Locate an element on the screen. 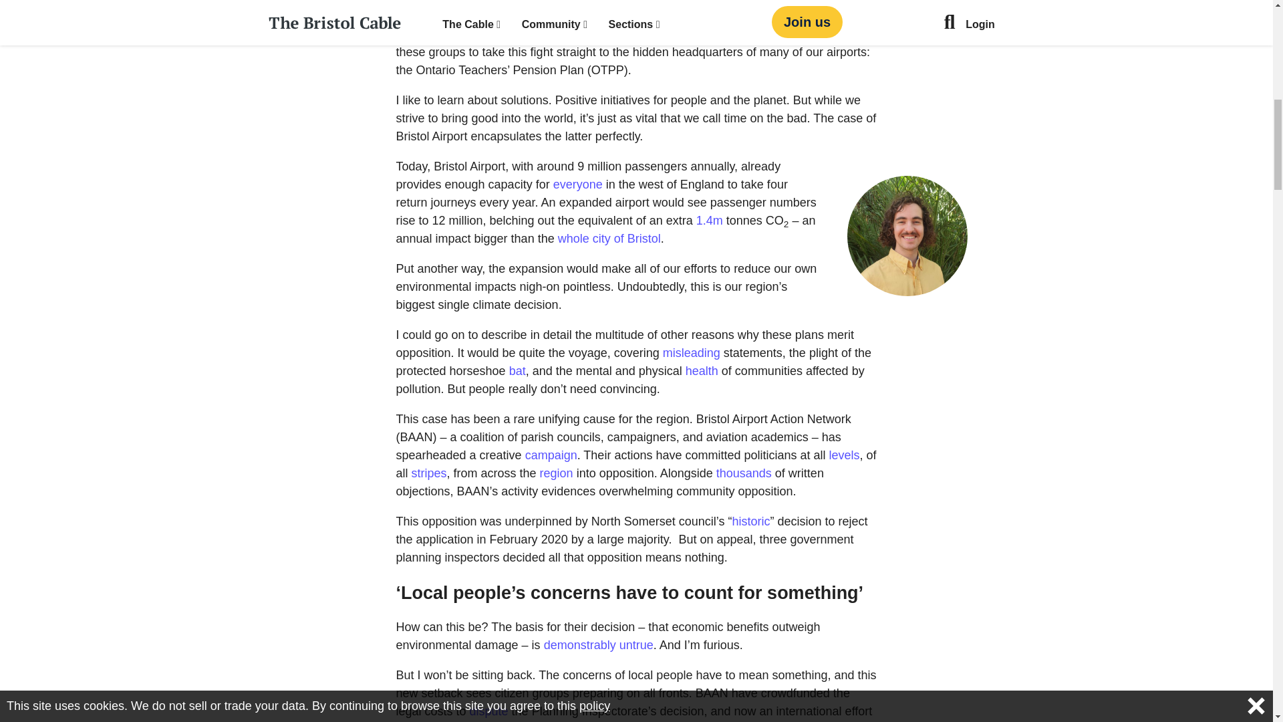 The width and height of the screenshot is (1283, 722). health is located at coordinates (702, 370).